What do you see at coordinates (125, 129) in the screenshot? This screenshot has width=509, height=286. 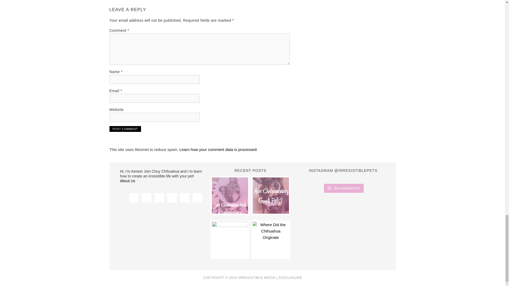 I see `Post Comment` at bounding box center [125, 129].